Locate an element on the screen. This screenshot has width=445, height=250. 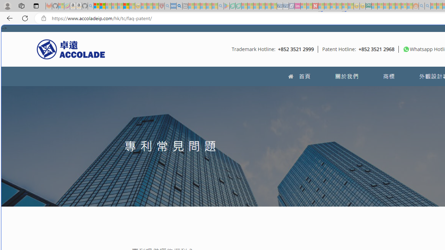
Expert Portfolios - Sleeping is located at coordinates (392, 6).